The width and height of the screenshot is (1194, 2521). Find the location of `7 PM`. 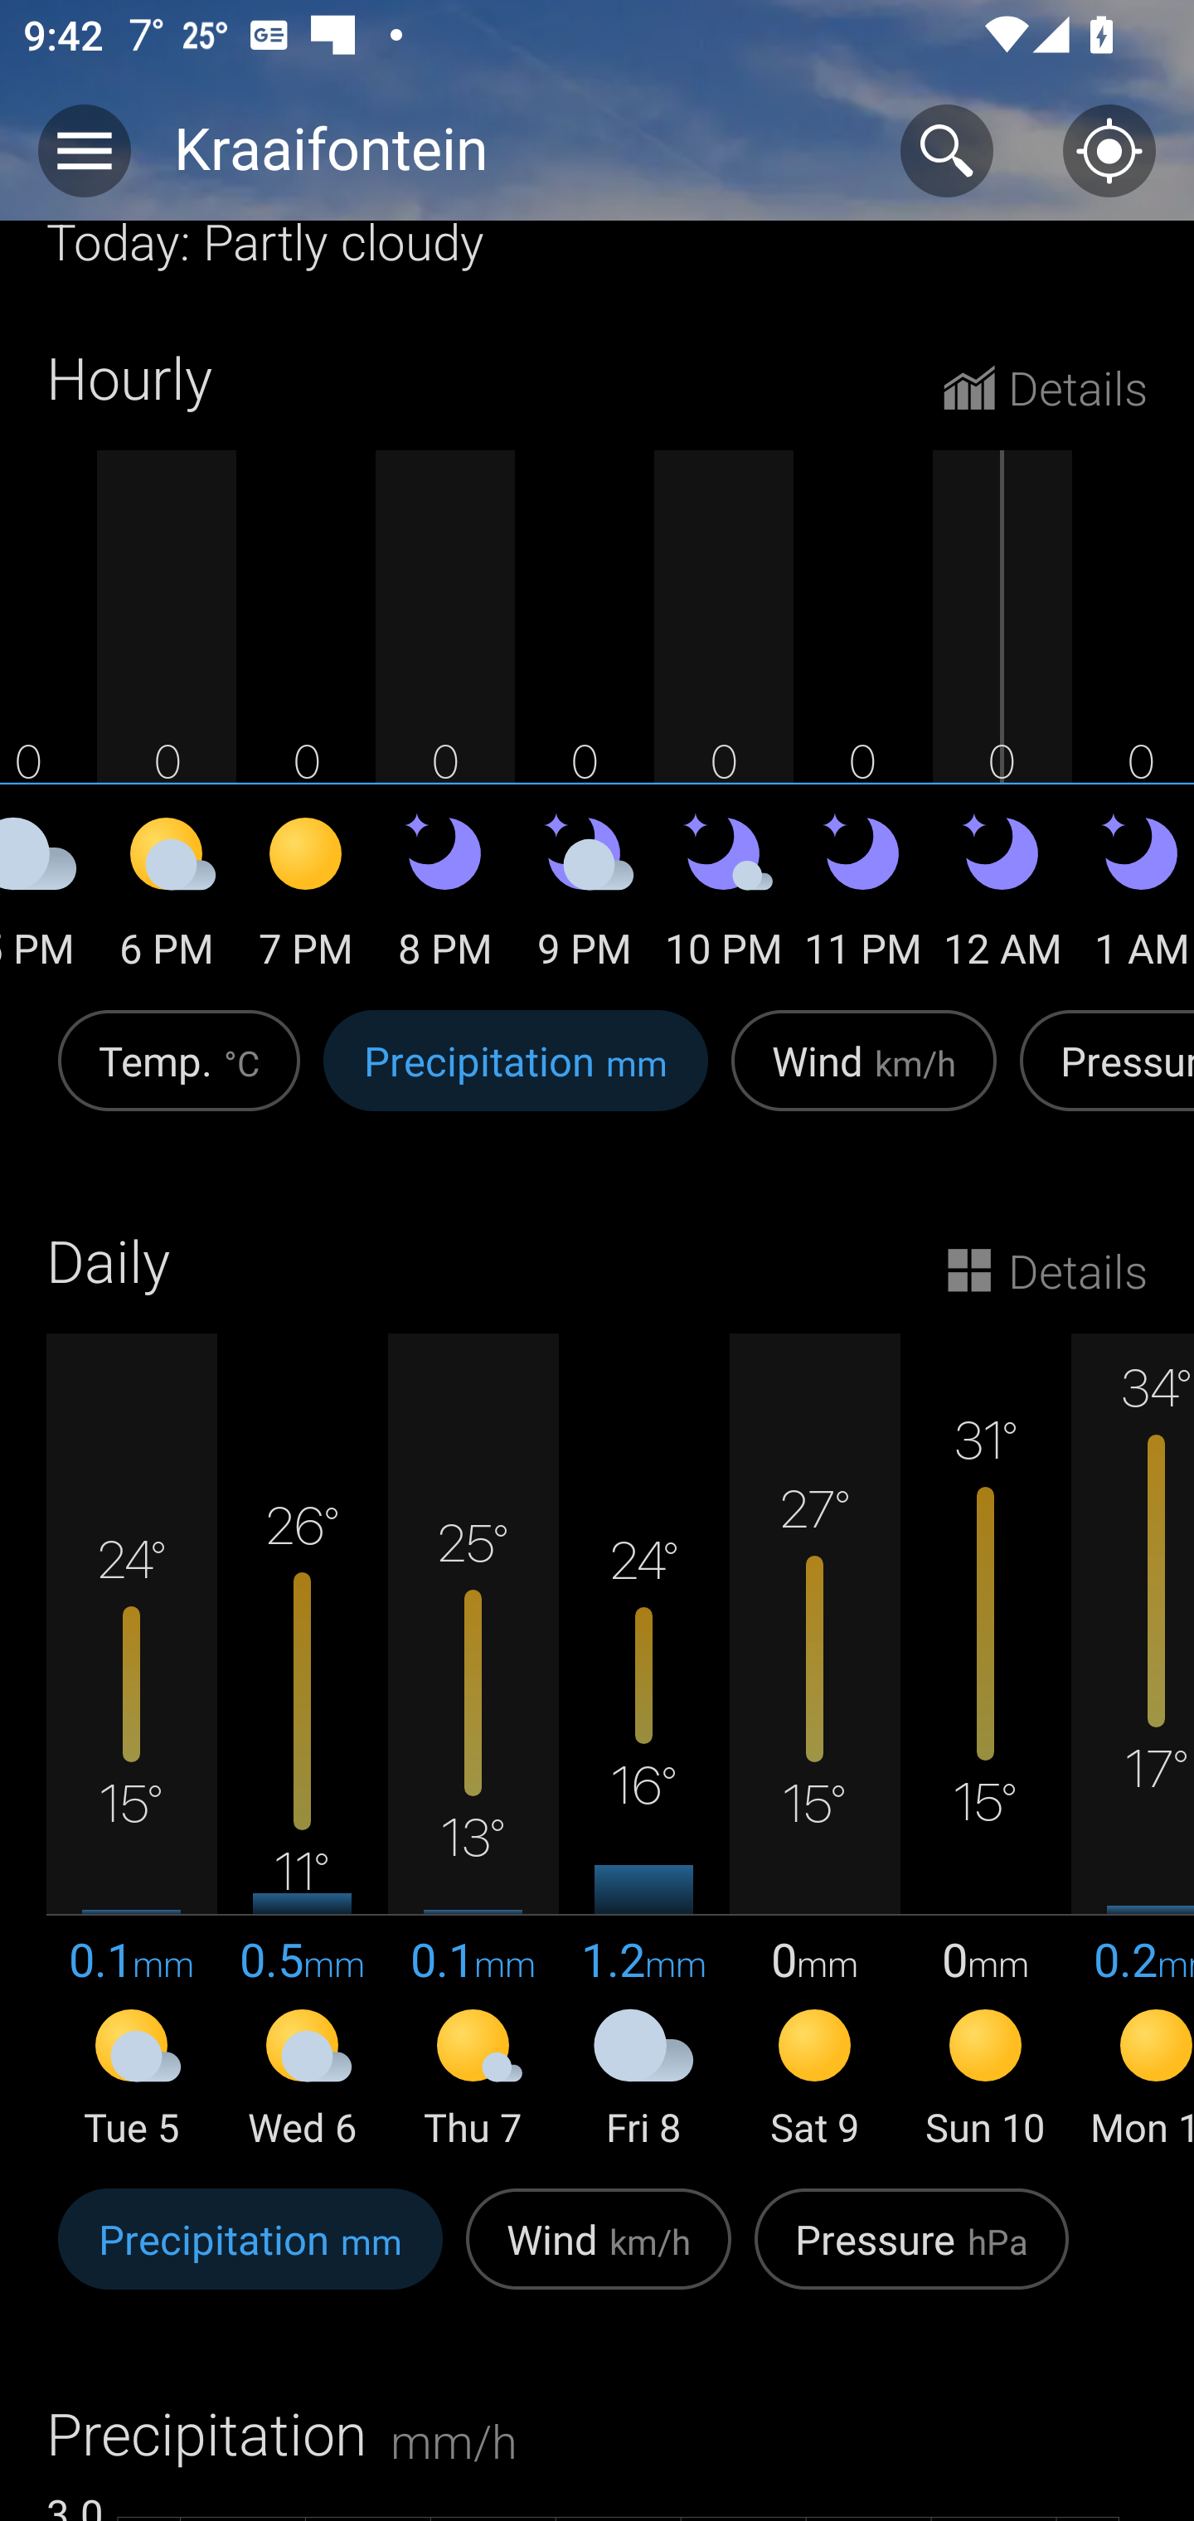

7 PM is located at coordinates (306, 898).